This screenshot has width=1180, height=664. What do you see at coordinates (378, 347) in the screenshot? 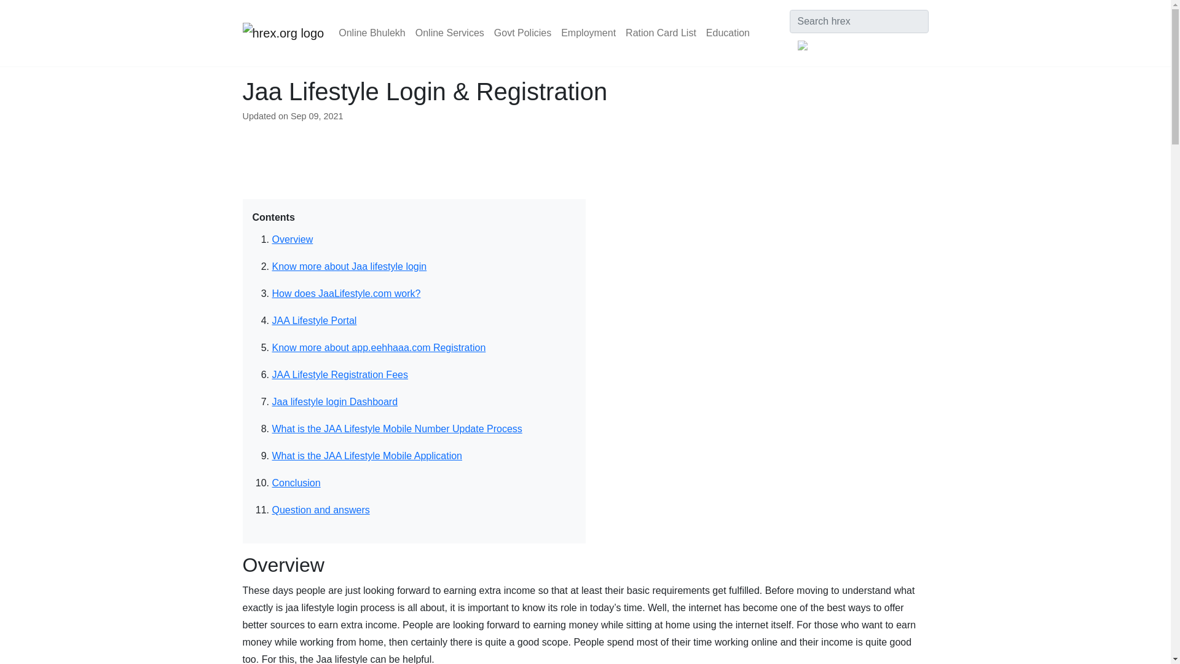
I see `Know more about app.eehhaaa.com Registration` at bounding box center [378, 347].